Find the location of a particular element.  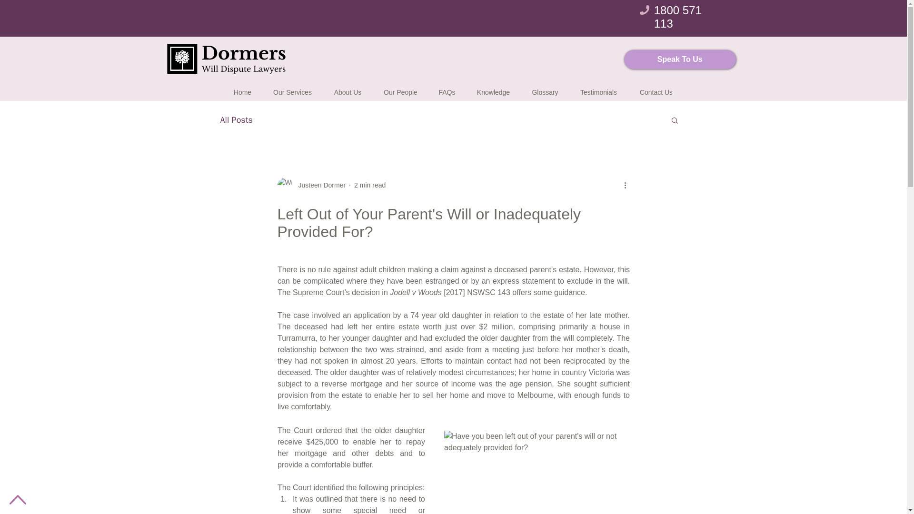

1800 571 113 is located at coordinates (678, 16).